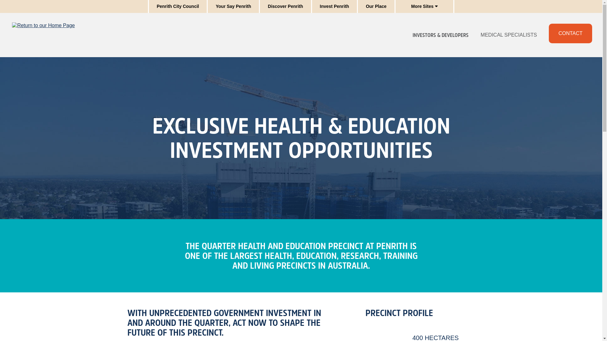 The image size is (607, 341). Describe the element at coordinates (43, 35) in the screenshot. I see `Home` at that location.